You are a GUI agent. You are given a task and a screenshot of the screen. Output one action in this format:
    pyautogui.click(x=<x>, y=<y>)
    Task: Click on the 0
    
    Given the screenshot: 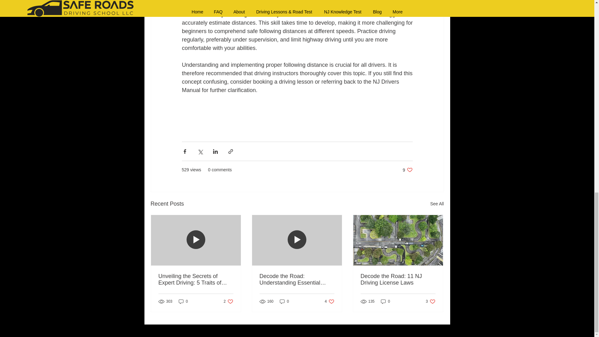 What is the action you would take?
    pyautogui.click(x=431, y=301)
    